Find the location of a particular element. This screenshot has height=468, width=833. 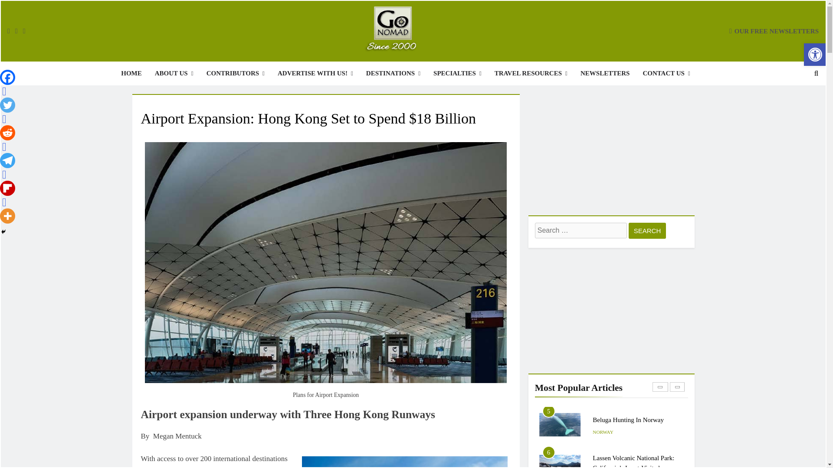

CONTRIBUTORS is located at coordinates (235, 73).